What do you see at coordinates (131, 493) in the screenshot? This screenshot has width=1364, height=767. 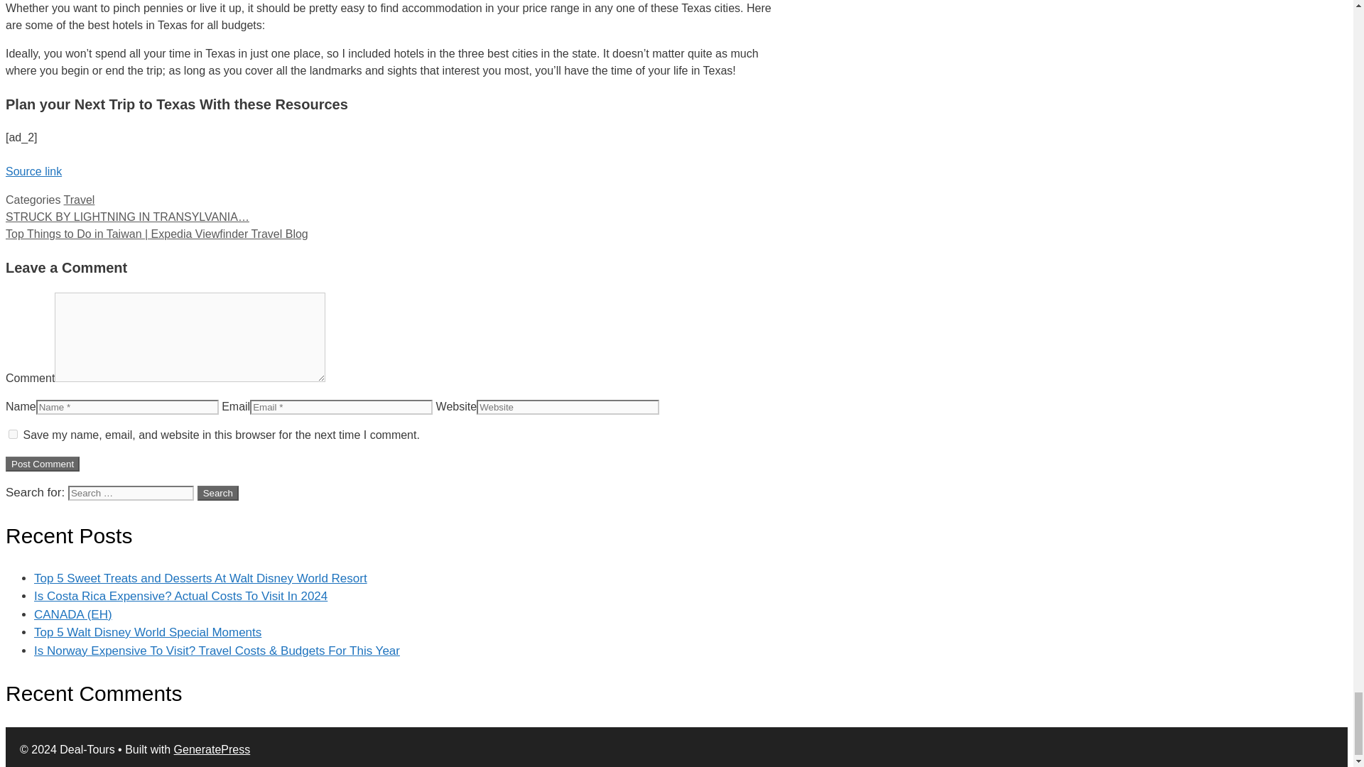 I see `Search for:` at bounding box center [131, 493].